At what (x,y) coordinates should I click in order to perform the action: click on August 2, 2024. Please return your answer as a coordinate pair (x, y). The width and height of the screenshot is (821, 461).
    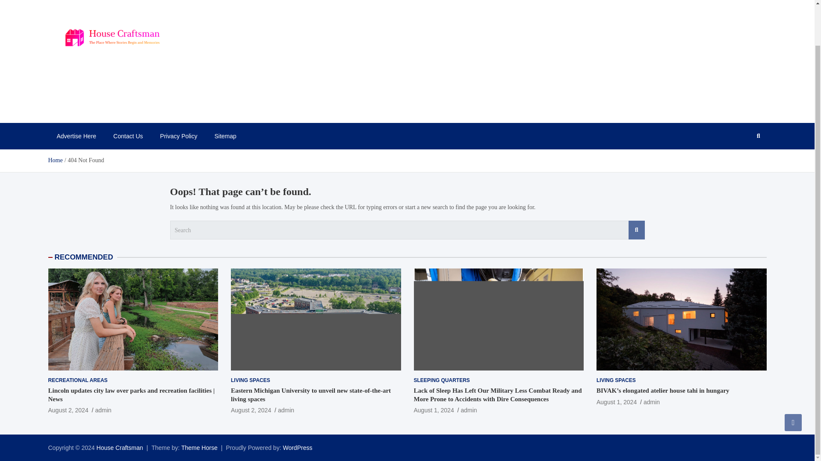
    Looking at the image, I should click on (251, 410).